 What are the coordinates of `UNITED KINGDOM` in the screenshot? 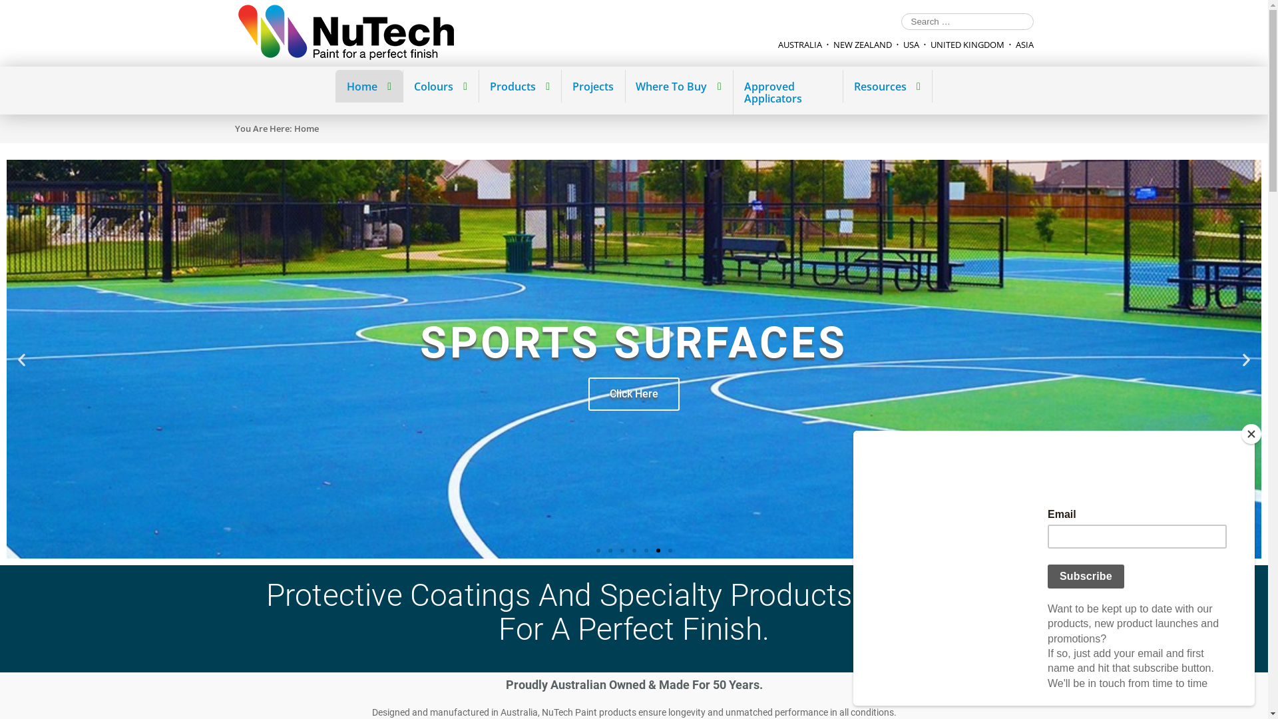 It's located at (968, 45).